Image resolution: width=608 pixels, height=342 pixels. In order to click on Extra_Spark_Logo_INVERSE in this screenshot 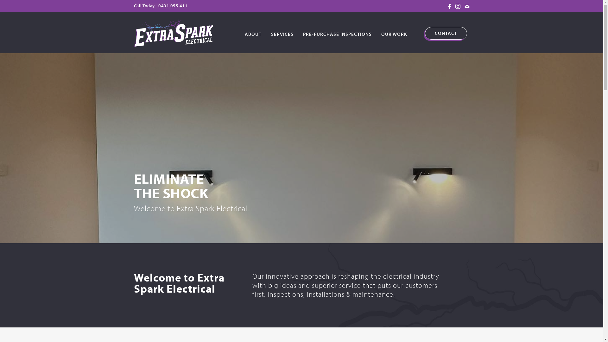, I will do `click(173, 32)`.